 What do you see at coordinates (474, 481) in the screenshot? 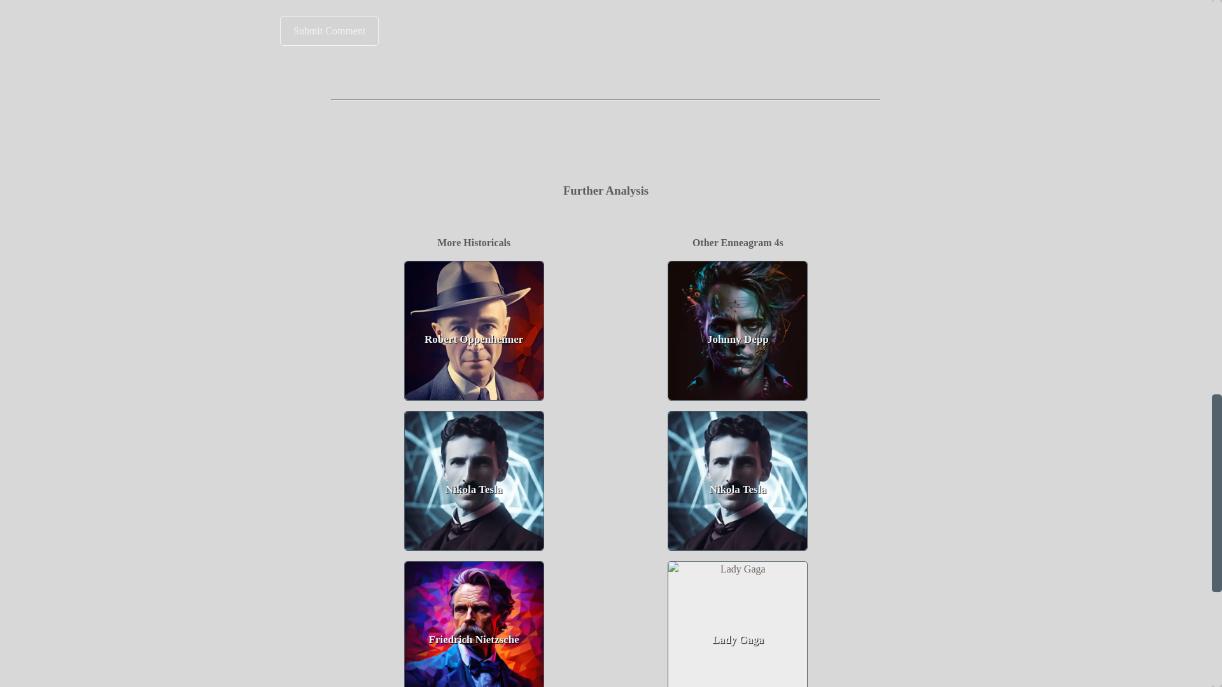
I see `Nikola Tesla` at bounding box center [474, 481].